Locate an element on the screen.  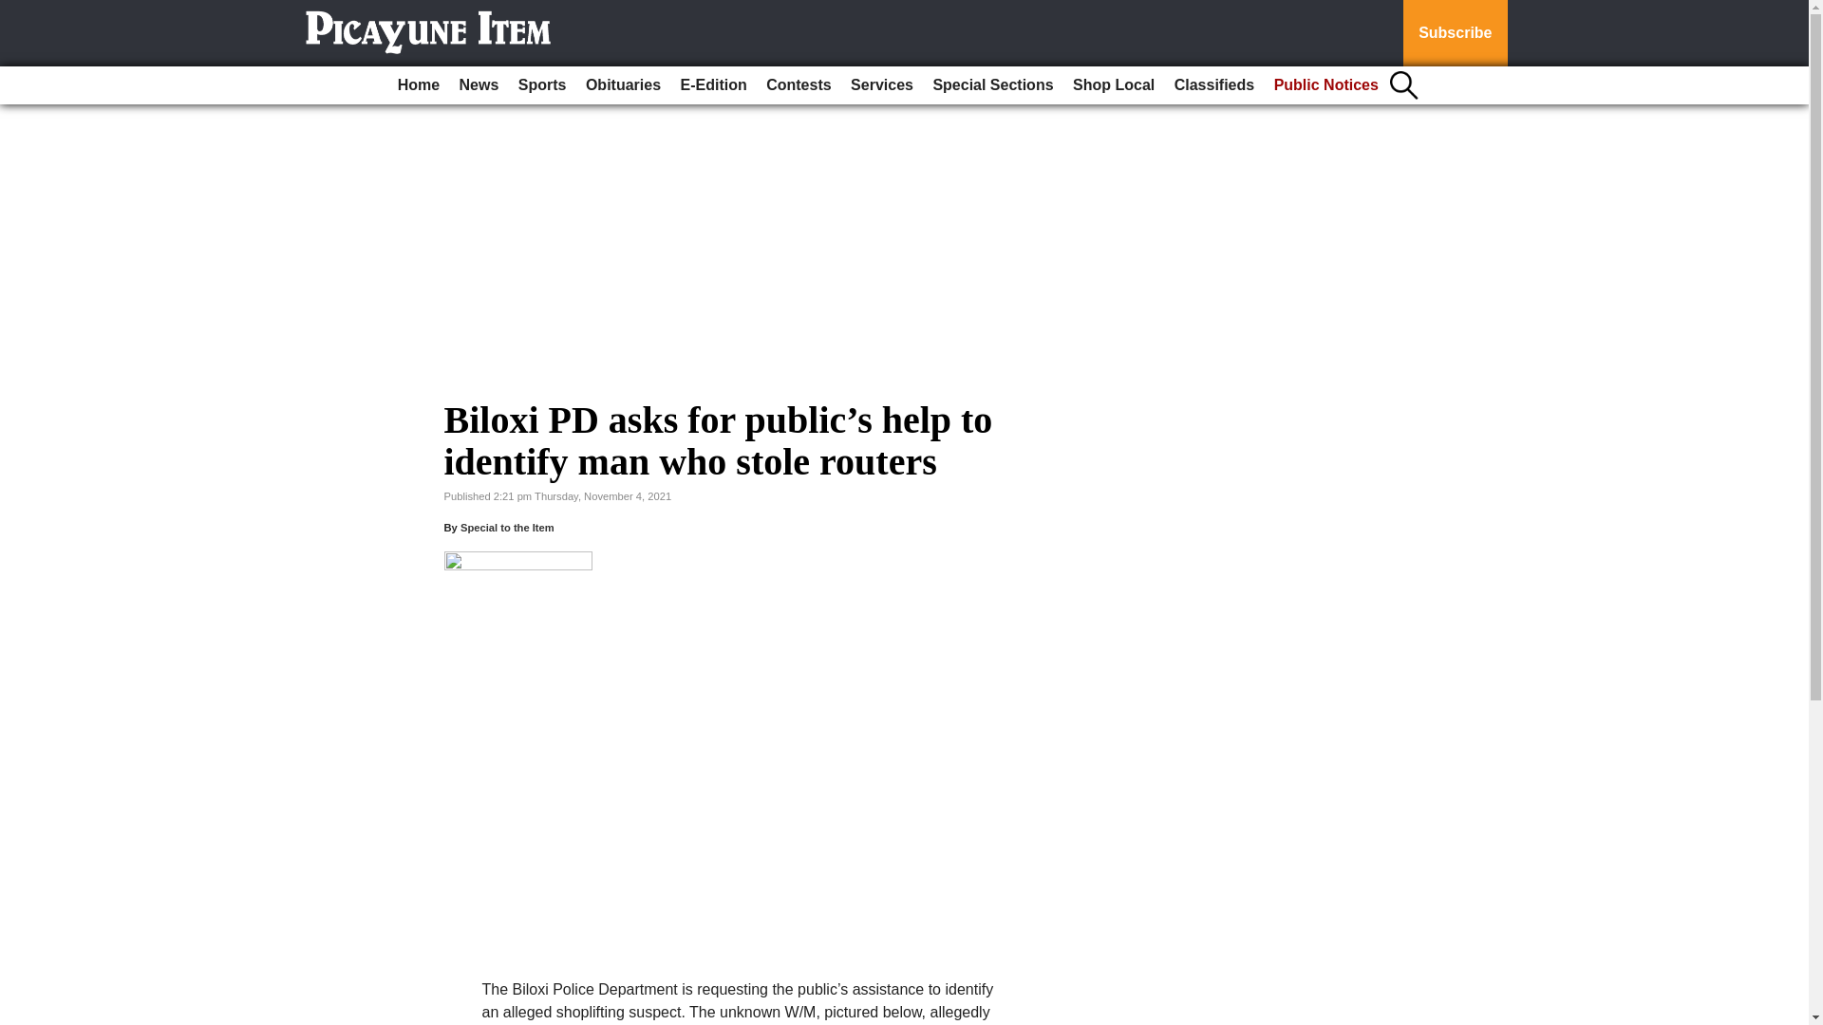
Classifieds is located at coordinates (1213, 85).